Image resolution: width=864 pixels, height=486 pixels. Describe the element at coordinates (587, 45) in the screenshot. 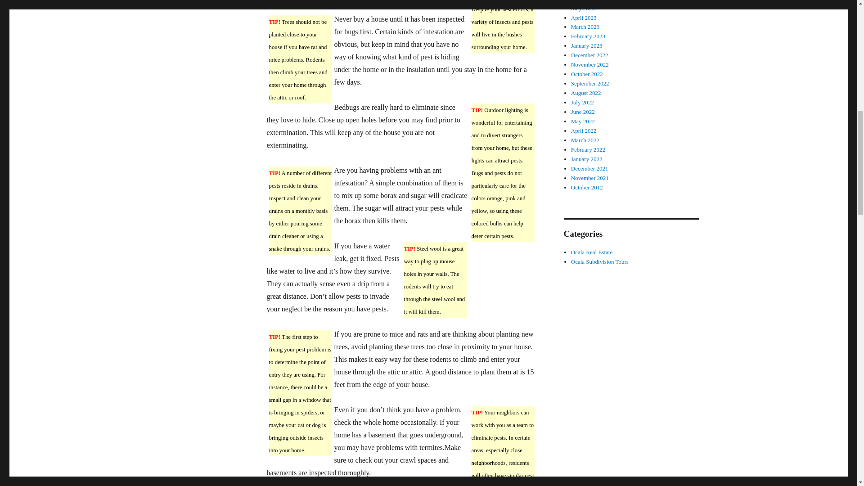

I see `January 2023` at that location.